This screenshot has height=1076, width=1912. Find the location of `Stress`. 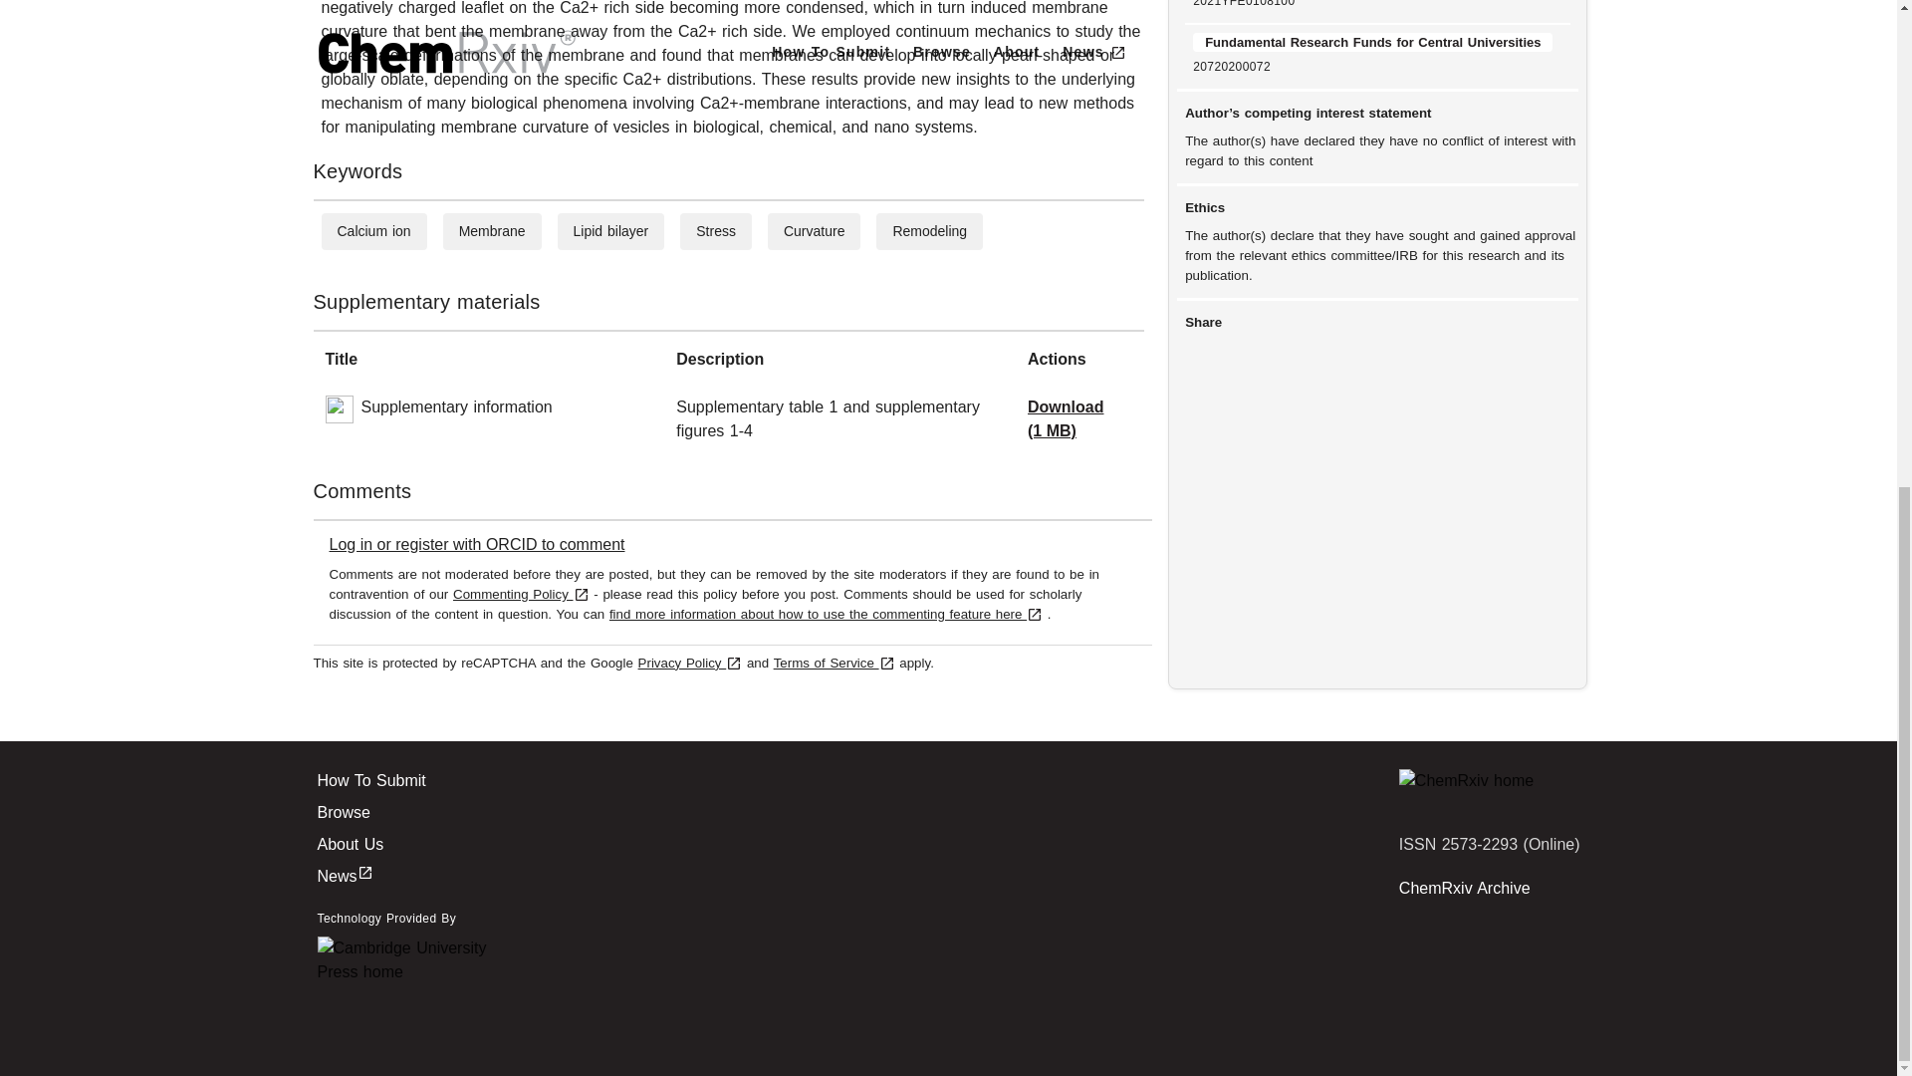

Stress is located at coordinates (715, 230).